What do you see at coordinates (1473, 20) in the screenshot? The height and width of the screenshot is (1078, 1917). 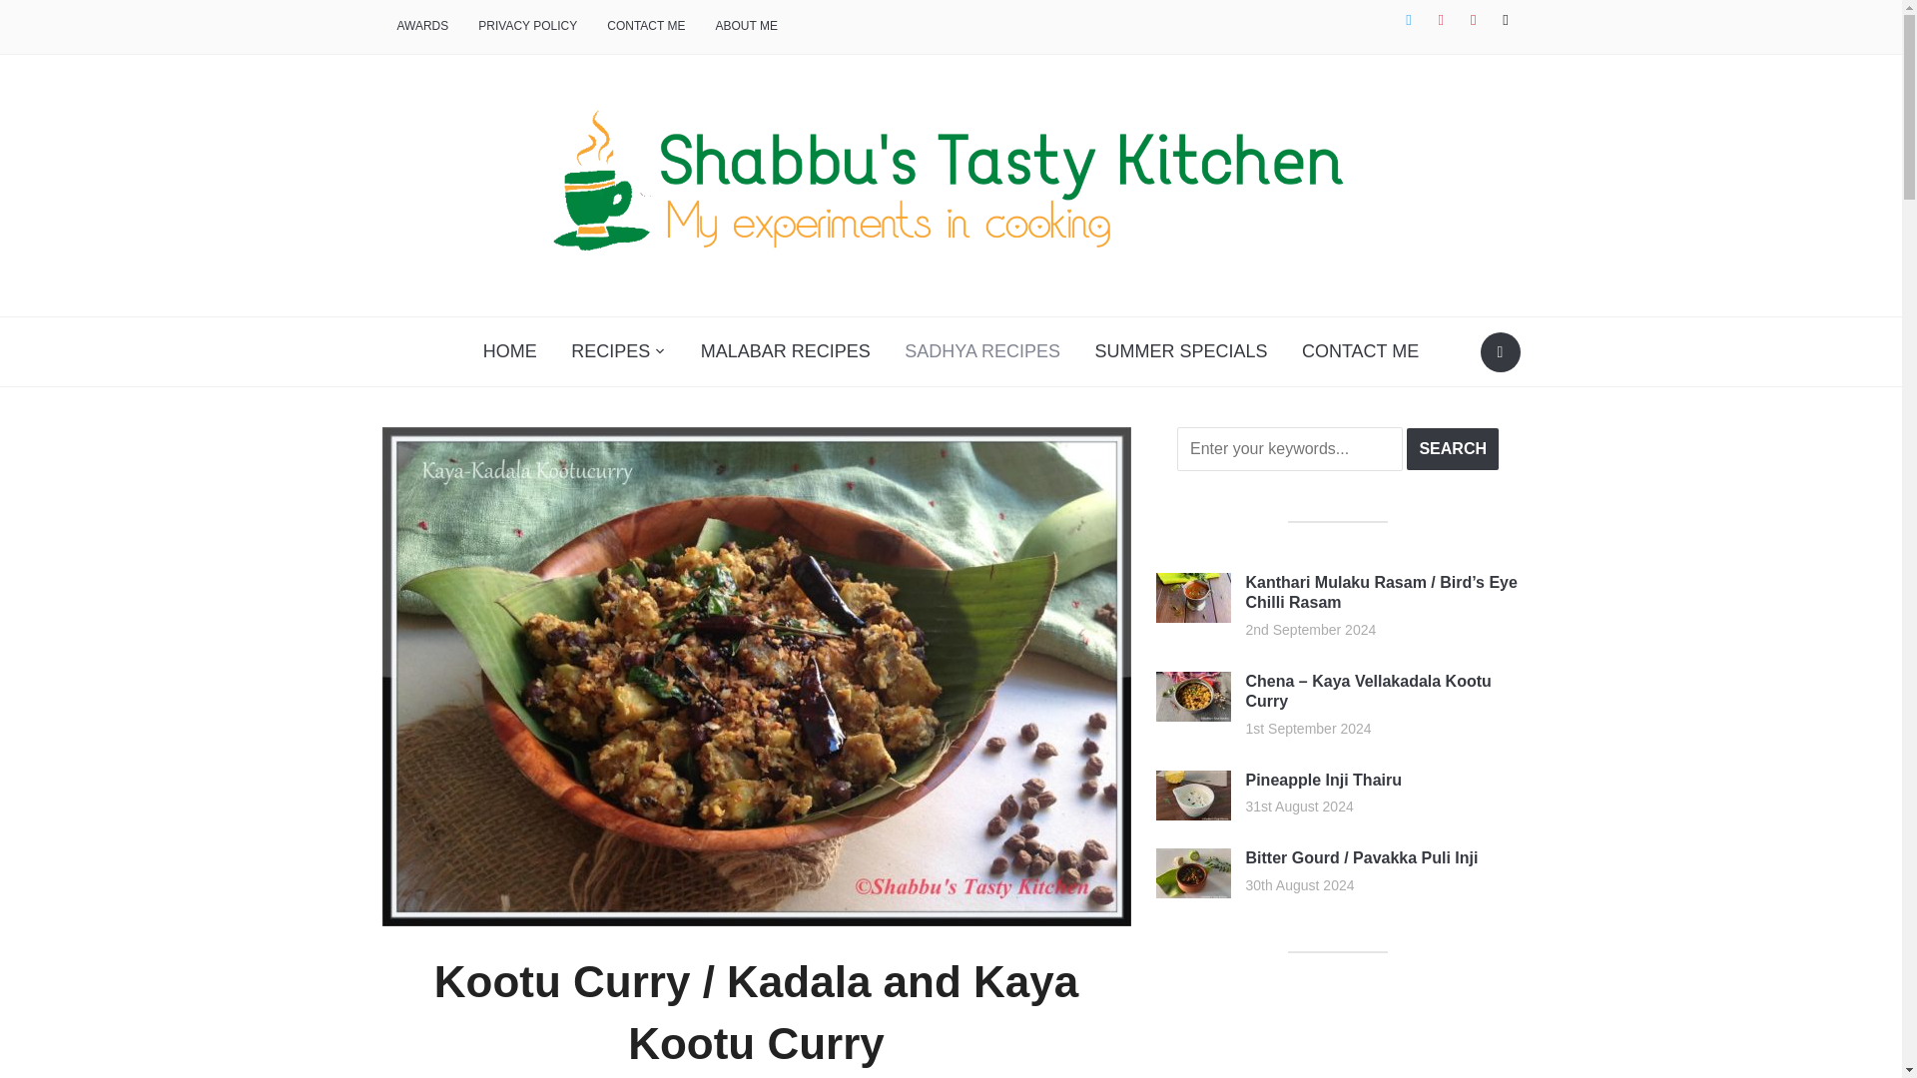 I see `Default Label` at bounding box center [1473, 20].